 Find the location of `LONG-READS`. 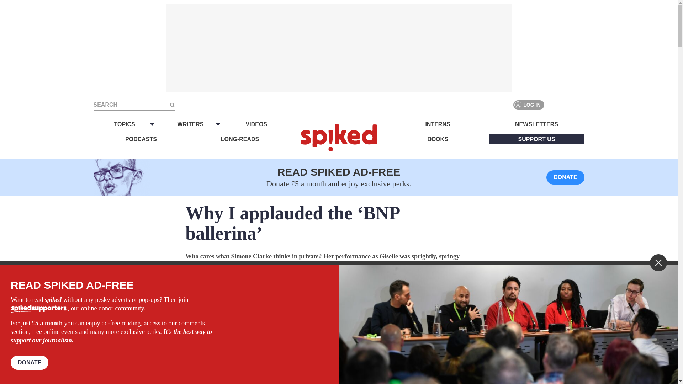

LONG-READS is located at coordinates (240, 139).